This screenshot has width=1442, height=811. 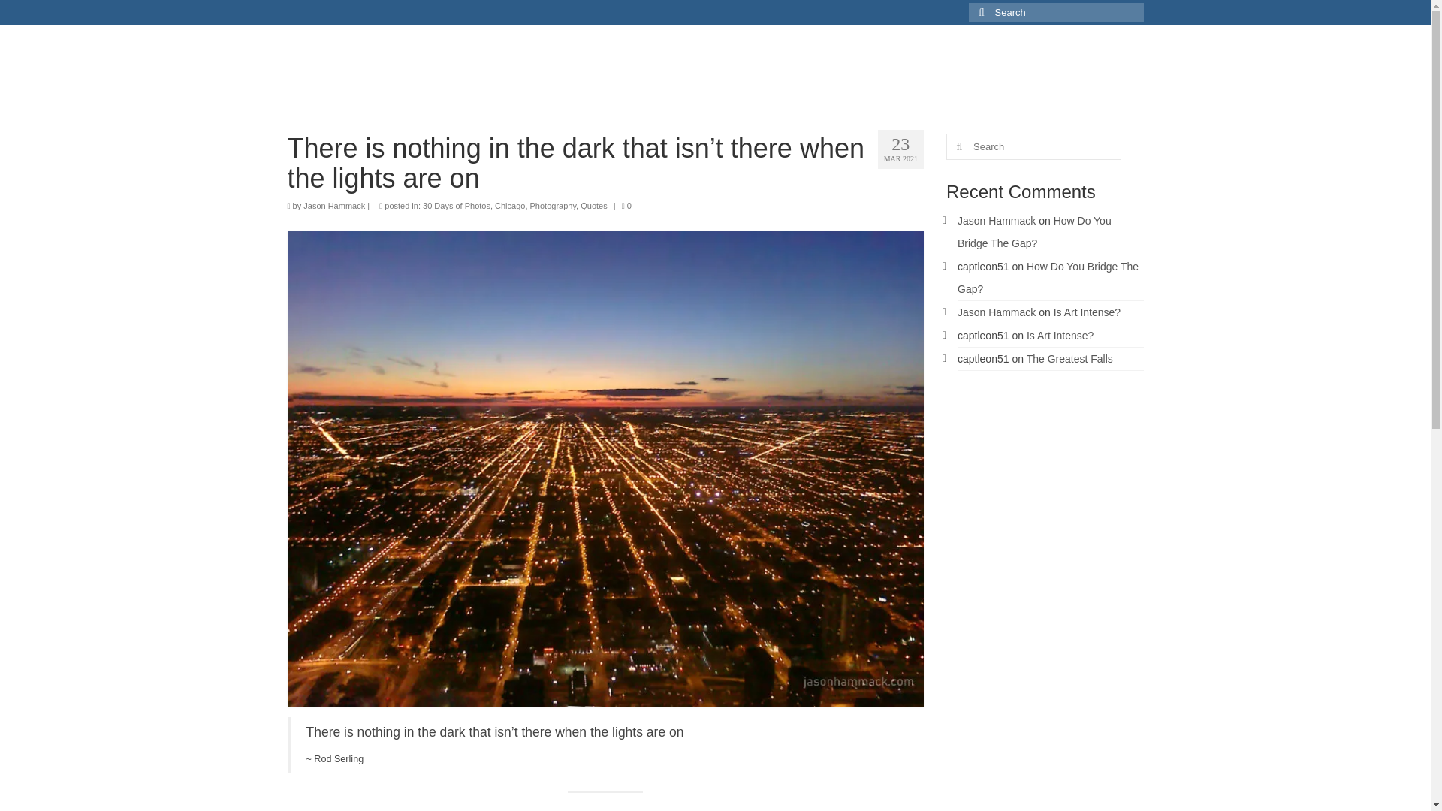 I want to click on How Do You Bridge The Gap?, so click(x=1048, y=278).